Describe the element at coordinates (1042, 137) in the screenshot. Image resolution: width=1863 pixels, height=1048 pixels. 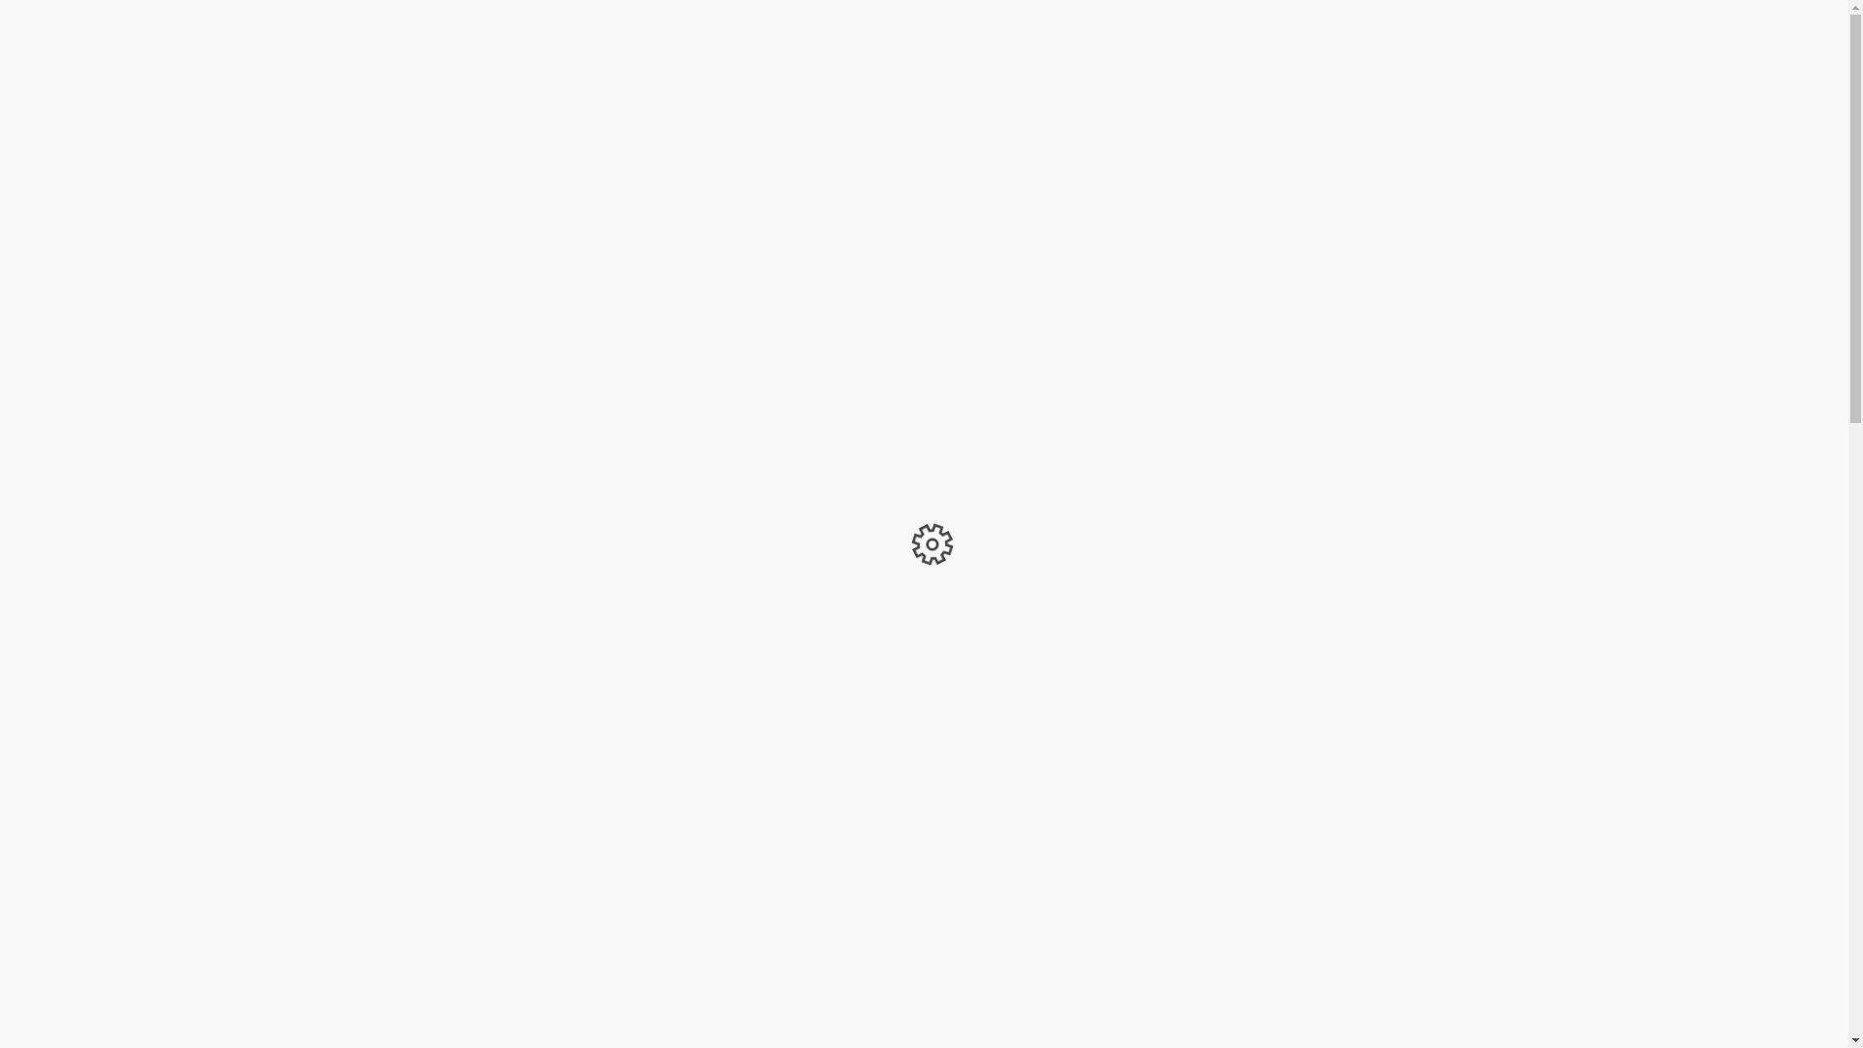
I see `FLOOR PLANS` at that location.